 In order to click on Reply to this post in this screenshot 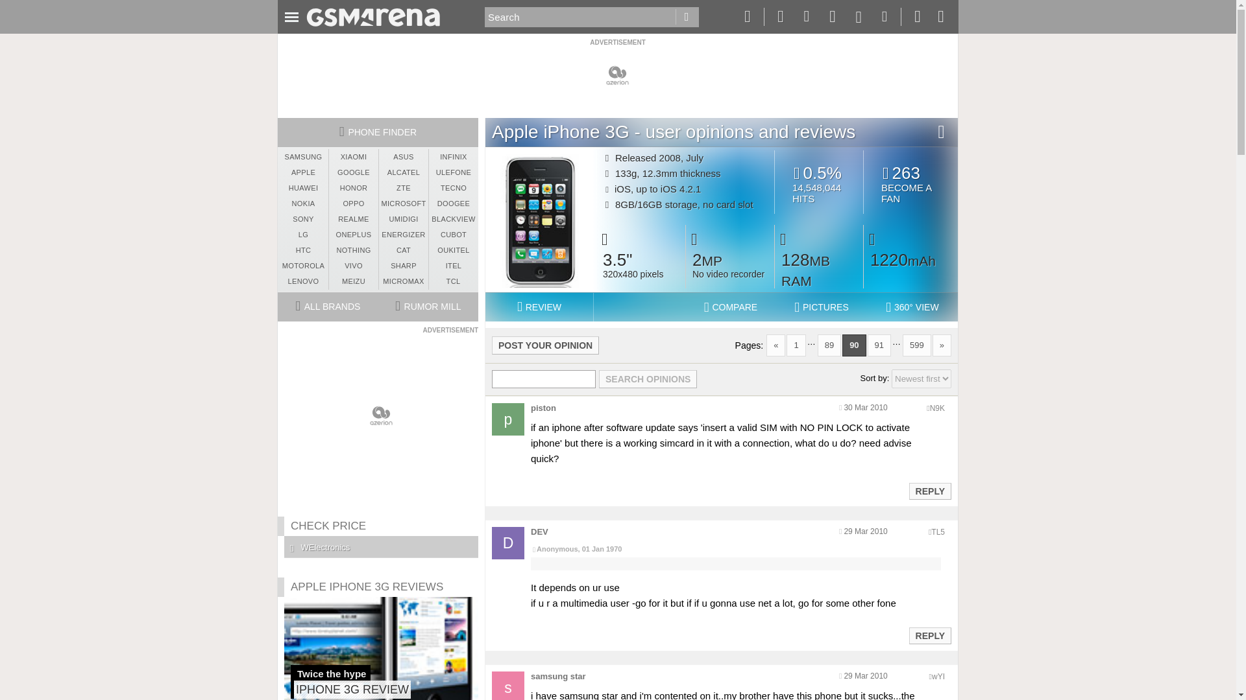, I will do `click(929, 636)`.